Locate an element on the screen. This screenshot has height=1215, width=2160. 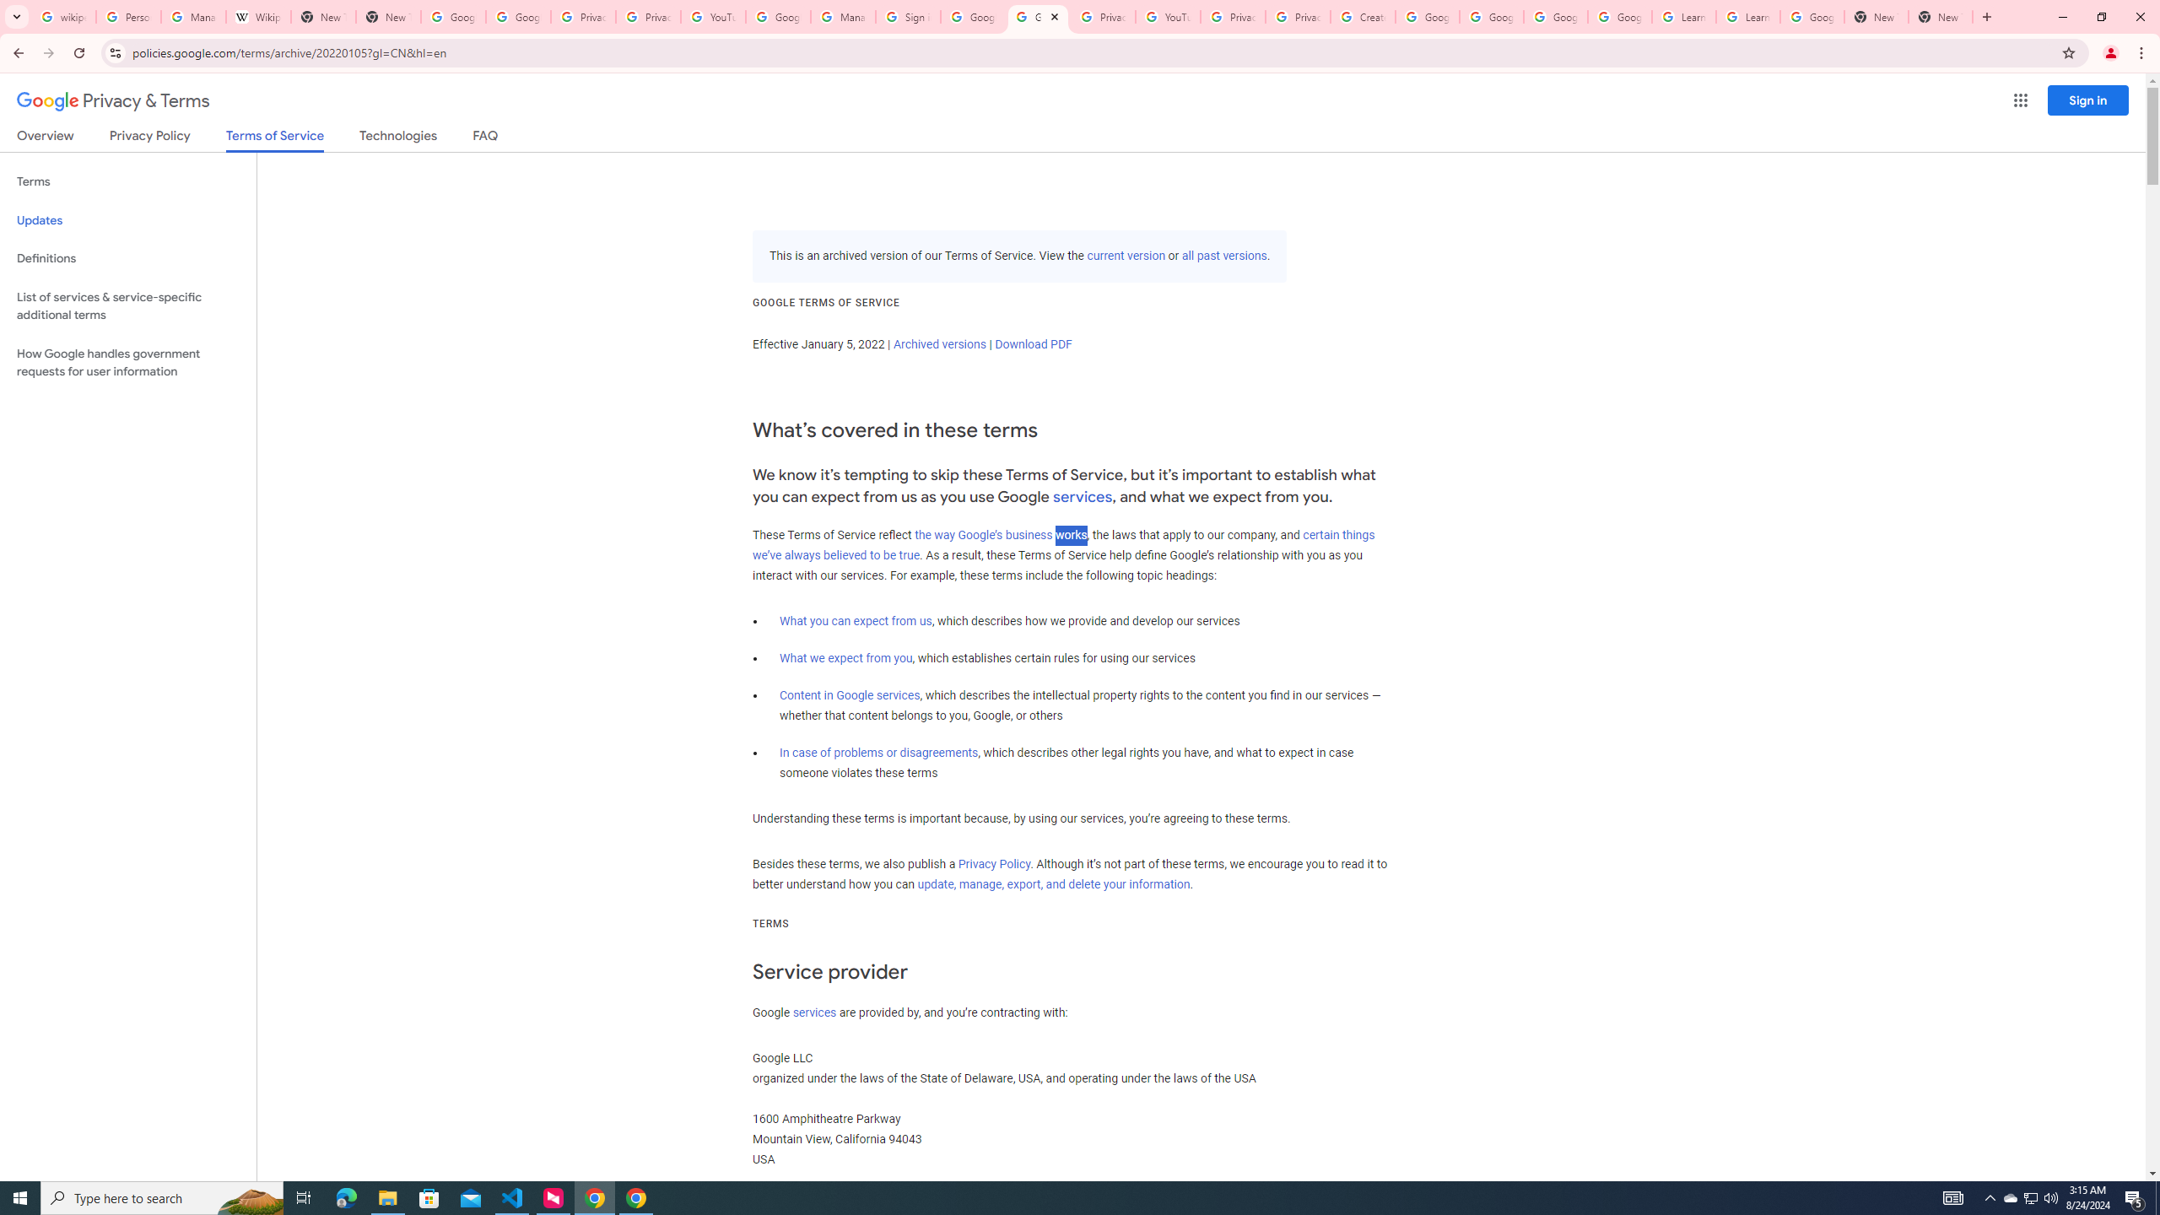
New Tab is located at coordinates (387, 17).